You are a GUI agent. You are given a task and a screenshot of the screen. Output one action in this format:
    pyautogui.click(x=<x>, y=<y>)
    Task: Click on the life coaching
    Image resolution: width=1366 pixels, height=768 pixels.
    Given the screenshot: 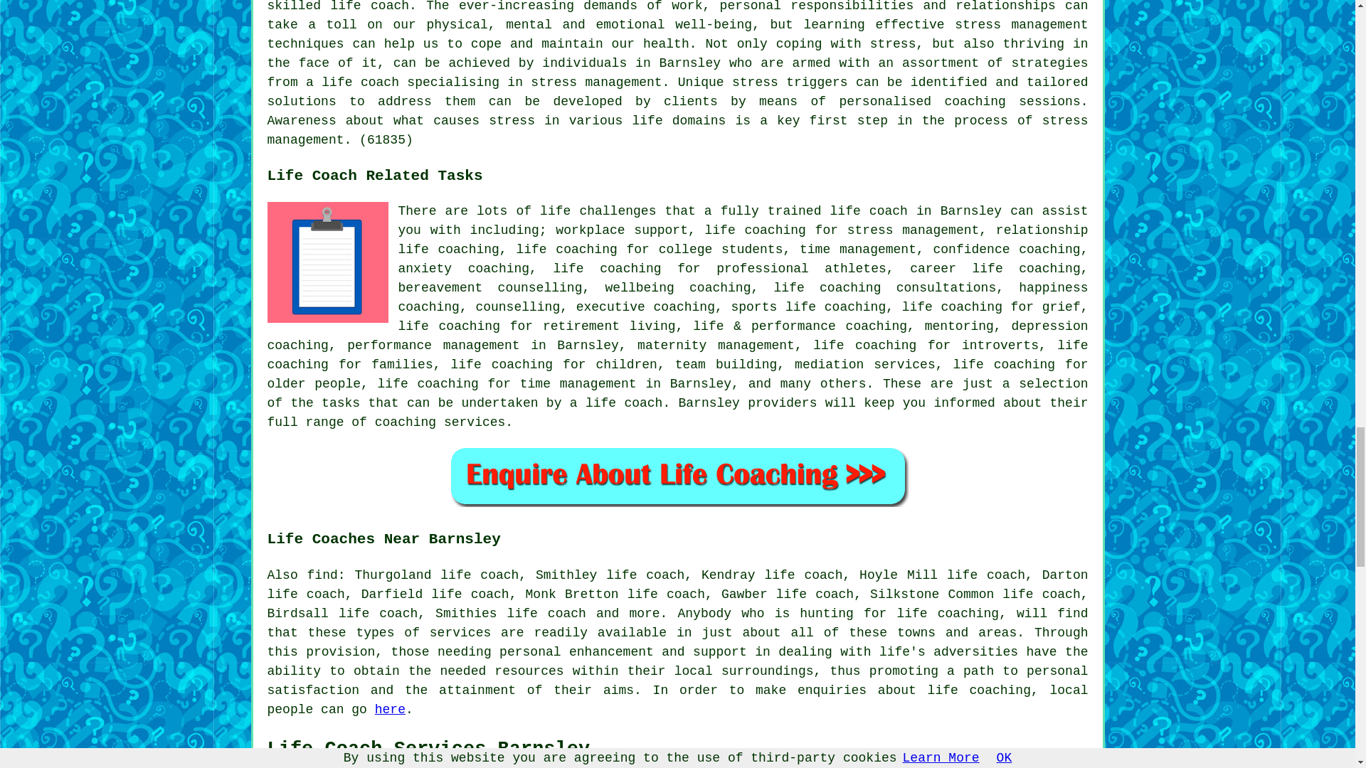 What is the action you would take?
    pyautogui.click(x=979, y=690)
    